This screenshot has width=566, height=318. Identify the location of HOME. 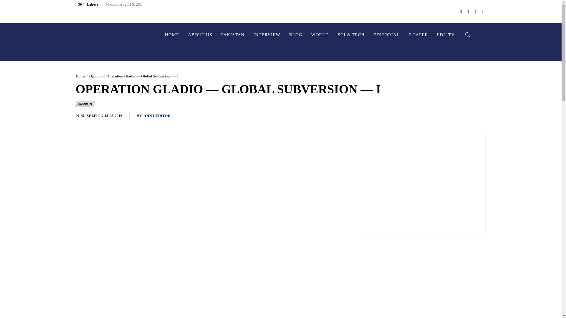
(172, 34).